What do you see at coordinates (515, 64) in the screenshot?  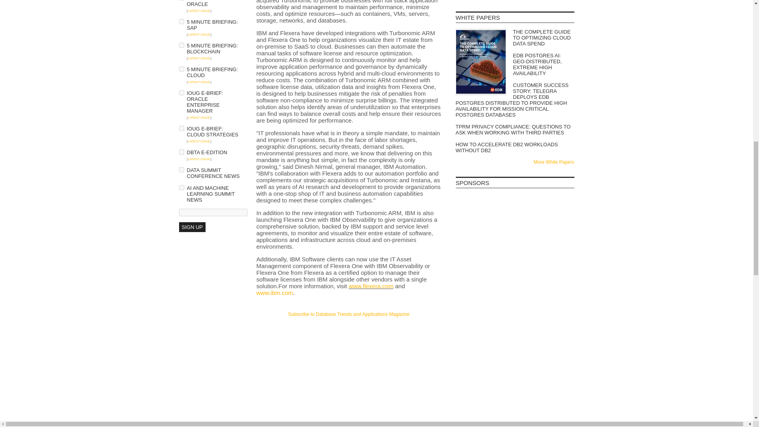 I see `EDB Postgres Ai: Geo-distributed, Extreme High Availability` at bounding box center [515, 64].